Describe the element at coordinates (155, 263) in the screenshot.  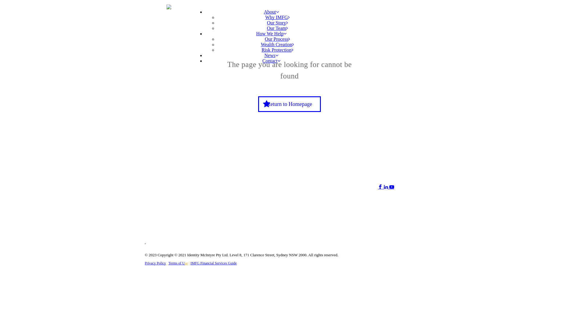
I see `Privacy Policy` at that location.